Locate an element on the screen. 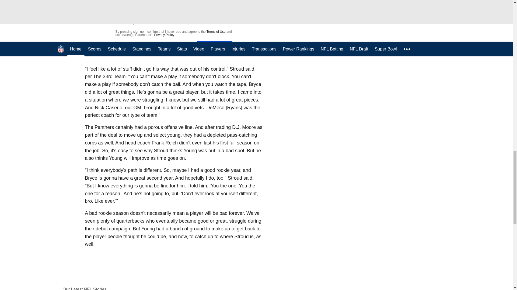 The width and height of the screenshot is (517, 290). Sign Up is located at coordinates (214, 47).